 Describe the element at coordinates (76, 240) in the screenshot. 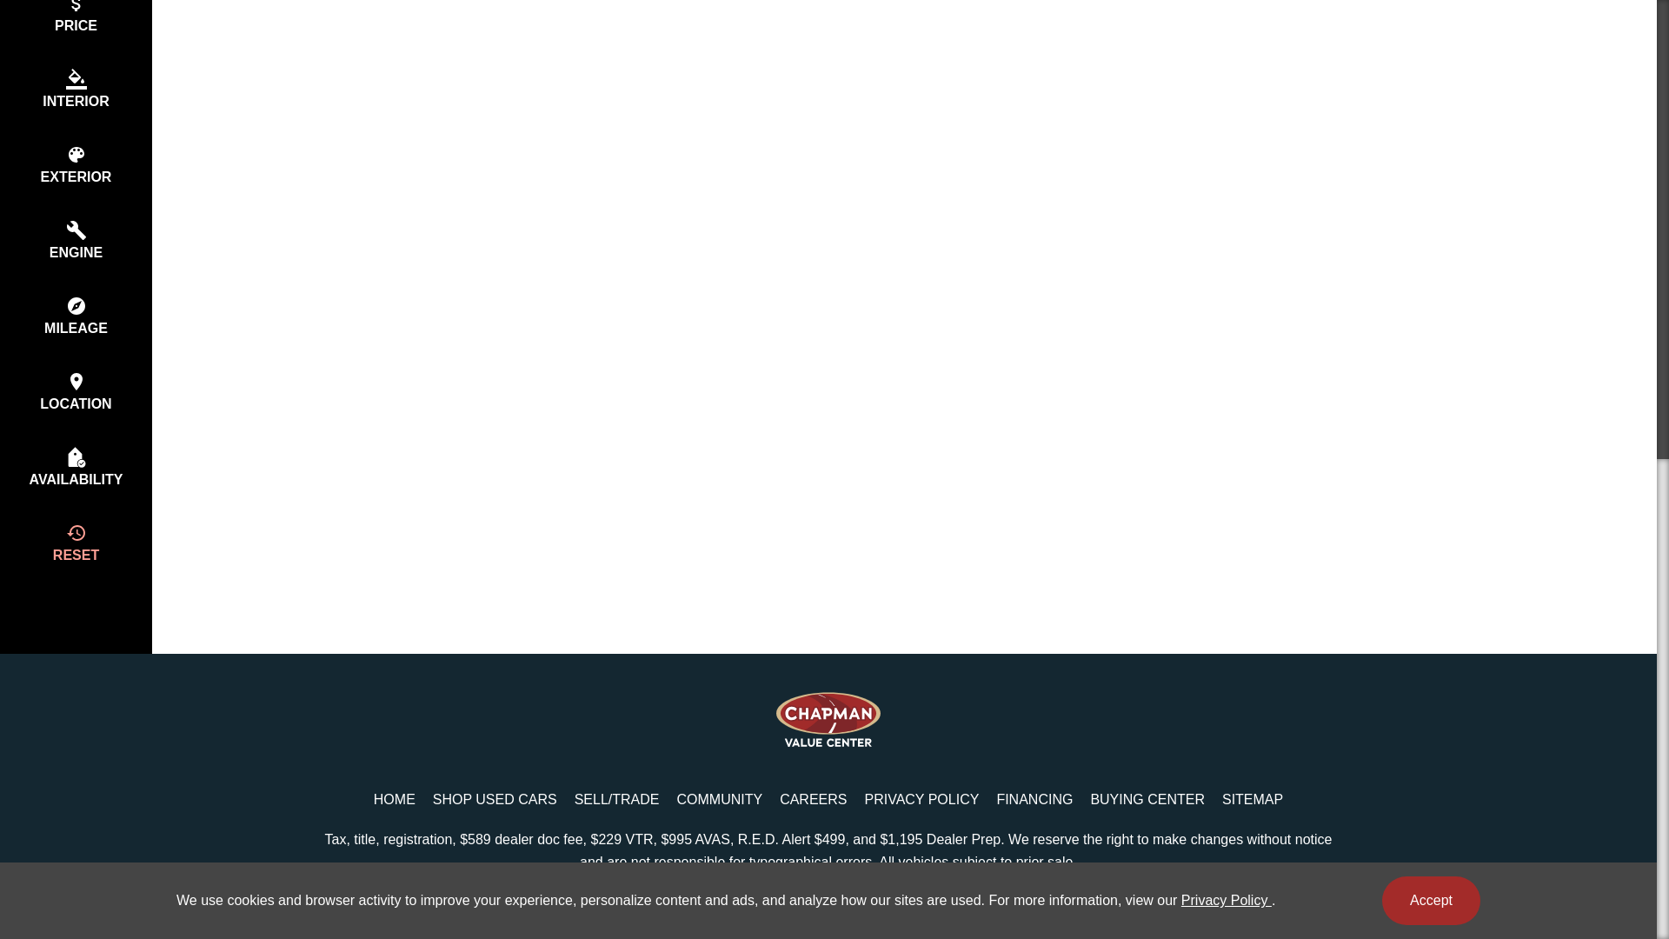

I see `ENGINE` at that location.